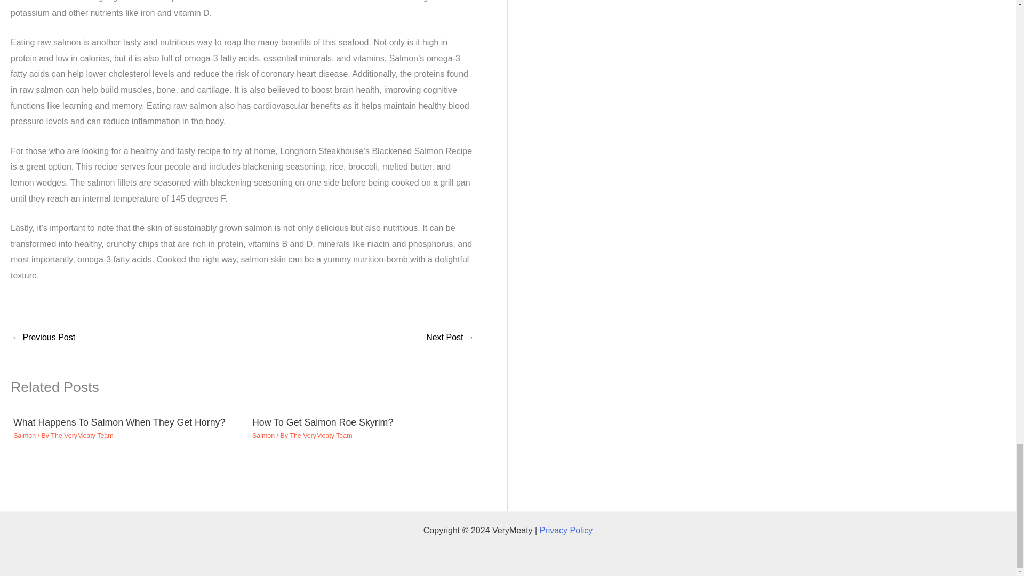 This screenshot has width=1024, height=576. Describe the element at coordinates (25, 436) in the screenshot. I see `Salmon` at that location.